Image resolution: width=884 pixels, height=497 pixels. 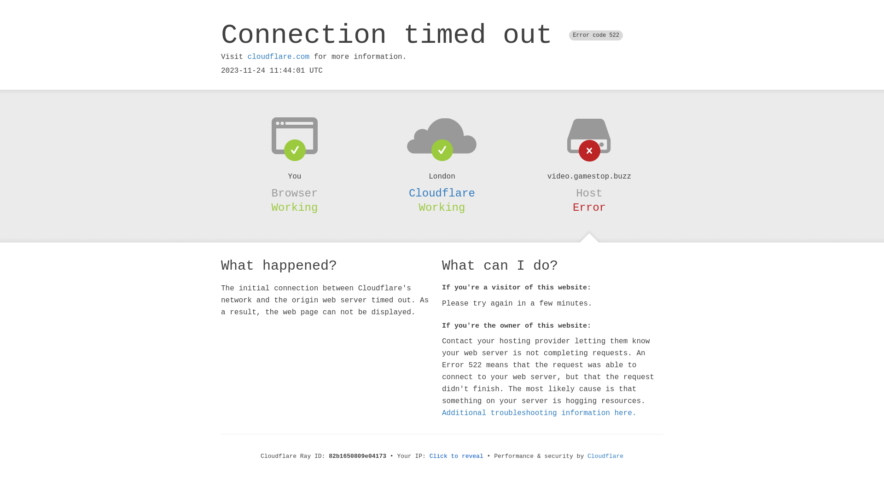 What do you see at coordinates (279, 57) in the screenshot?
I see `cloudflare.com` at bounding box center [279, 57].